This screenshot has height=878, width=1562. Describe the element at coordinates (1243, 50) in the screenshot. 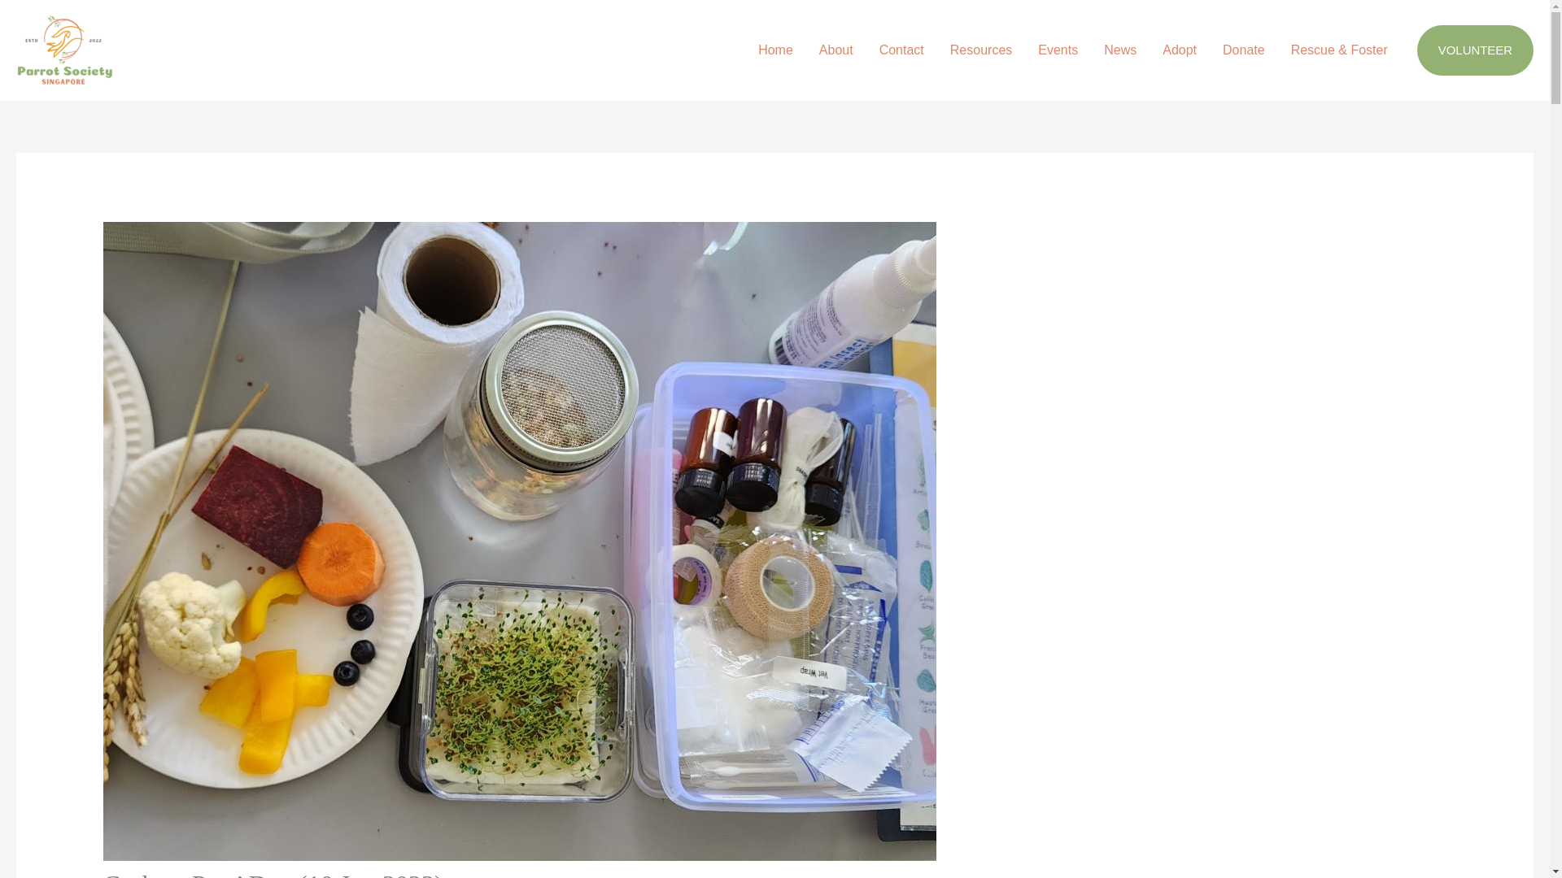

I see `Donate` at that location.